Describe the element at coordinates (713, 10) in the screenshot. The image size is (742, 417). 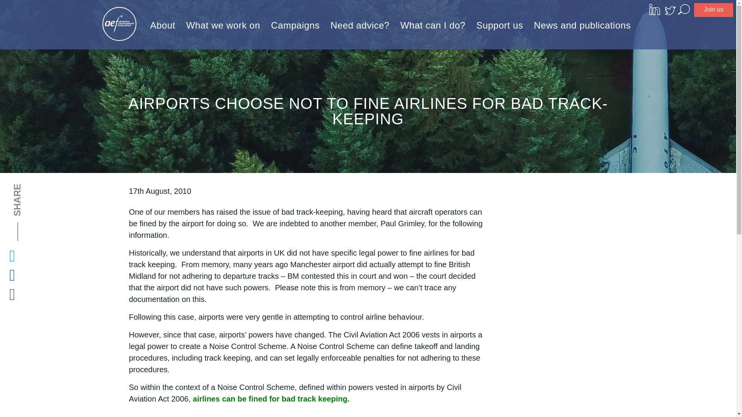
I see `Join us` at that location.